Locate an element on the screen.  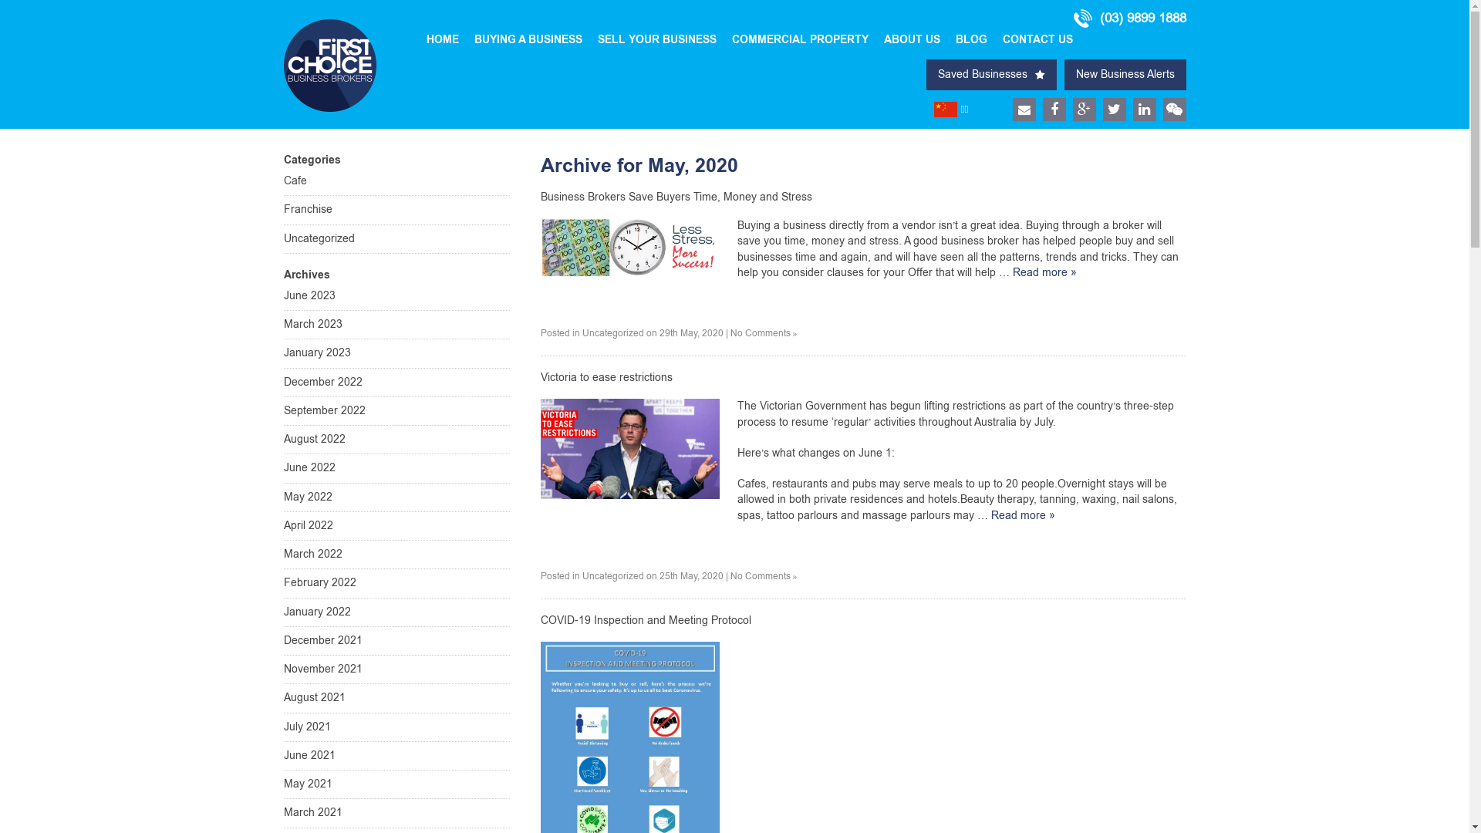
July 2021 is located at coordinates (396, 727).